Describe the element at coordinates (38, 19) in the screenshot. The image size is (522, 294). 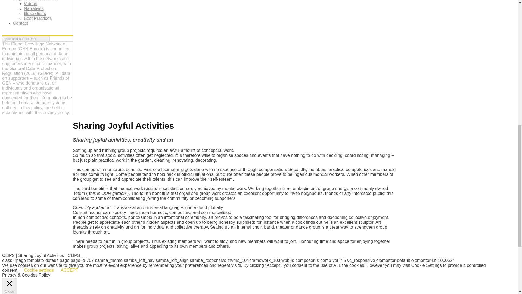
I see `Best Practices` at that location.